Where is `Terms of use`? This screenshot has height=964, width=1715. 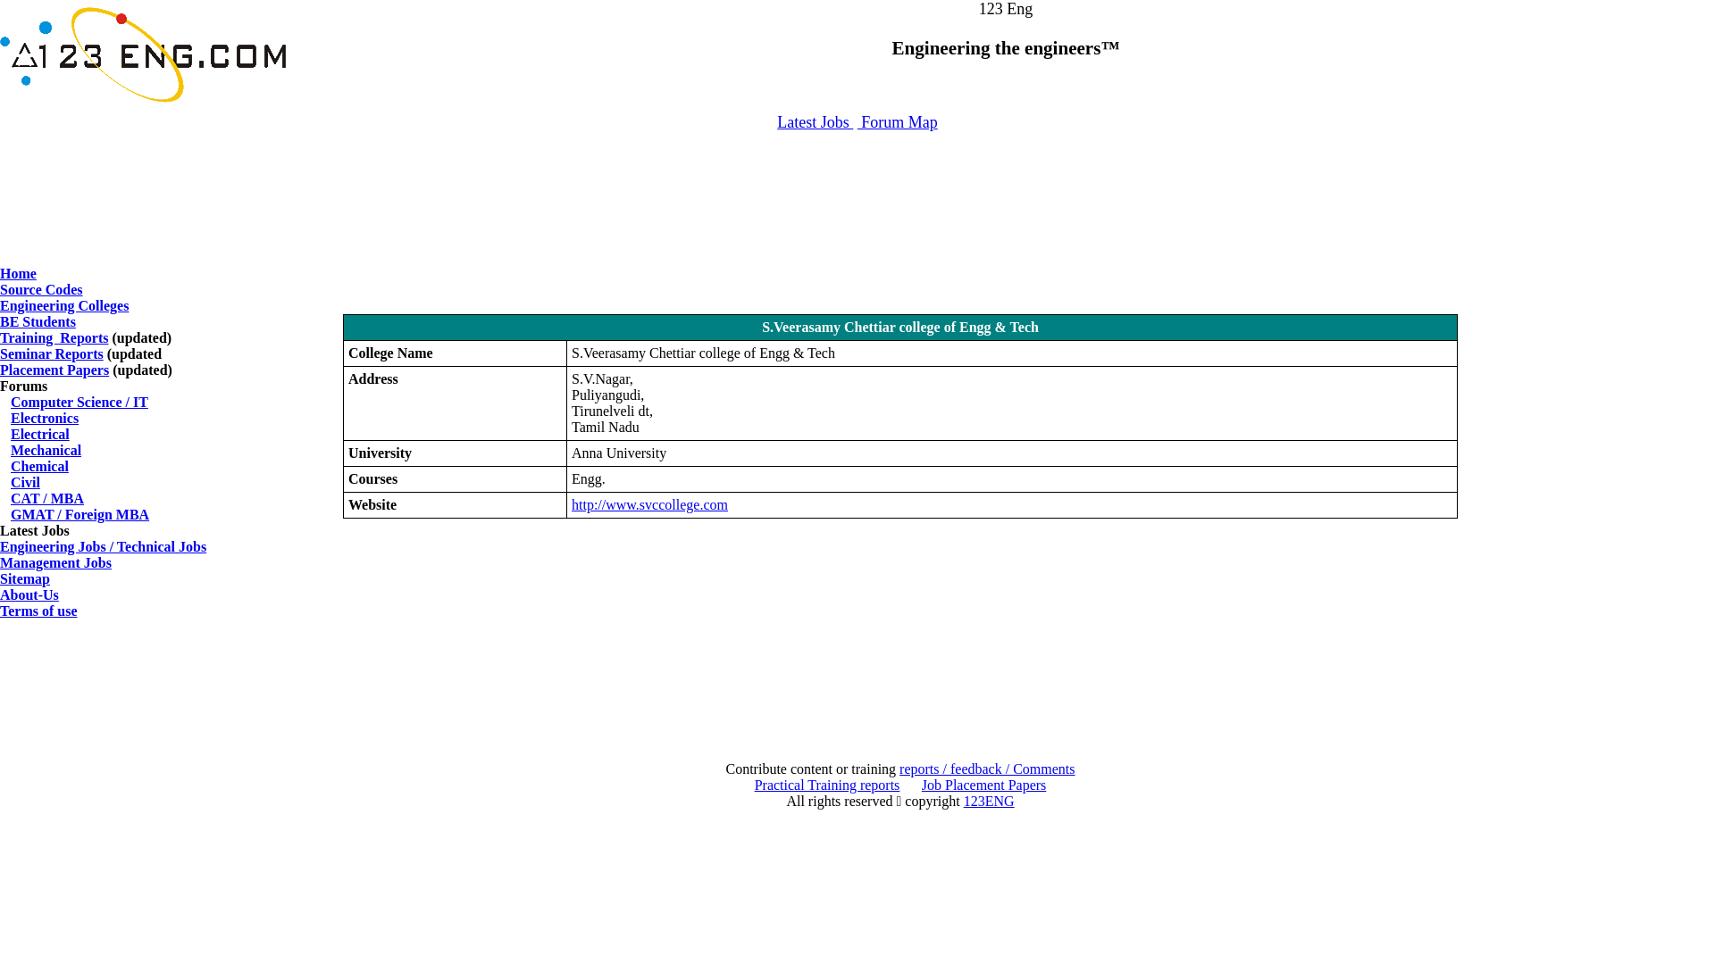
Terms of use is located at coordinates (39, 611).